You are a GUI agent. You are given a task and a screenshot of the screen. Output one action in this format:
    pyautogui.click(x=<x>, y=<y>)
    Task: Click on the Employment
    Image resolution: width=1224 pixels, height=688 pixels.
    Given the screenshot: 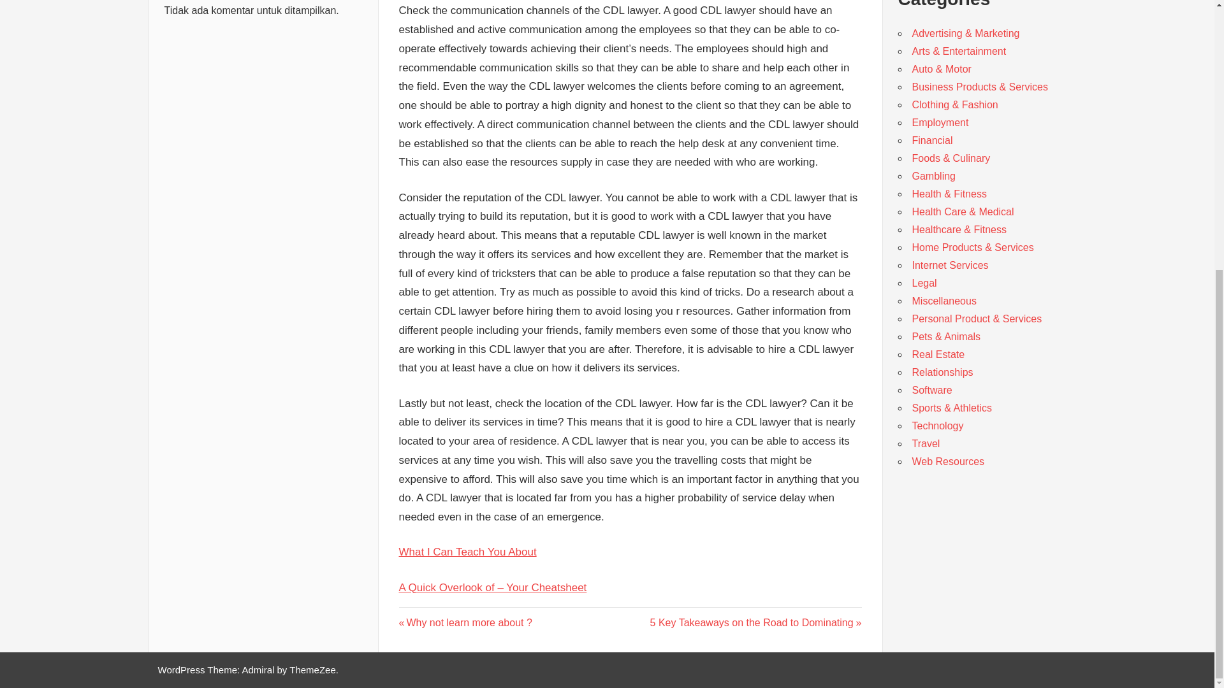 What is the action you would take?
    pyautogui.click(x=468, y=552)
    